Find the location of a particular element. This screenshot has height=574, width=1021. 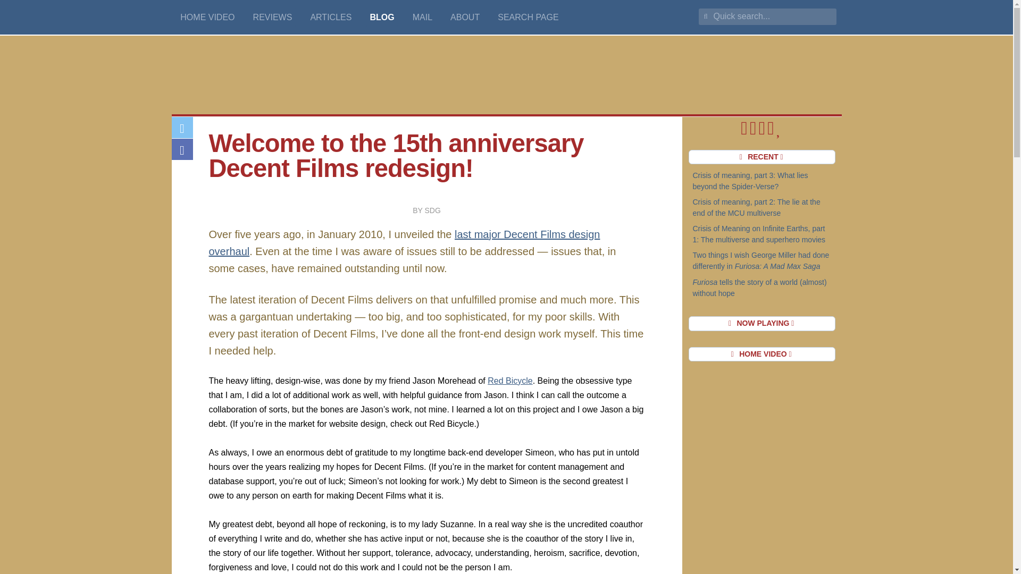

Red Bicycle is located at coordinates (509, 381).